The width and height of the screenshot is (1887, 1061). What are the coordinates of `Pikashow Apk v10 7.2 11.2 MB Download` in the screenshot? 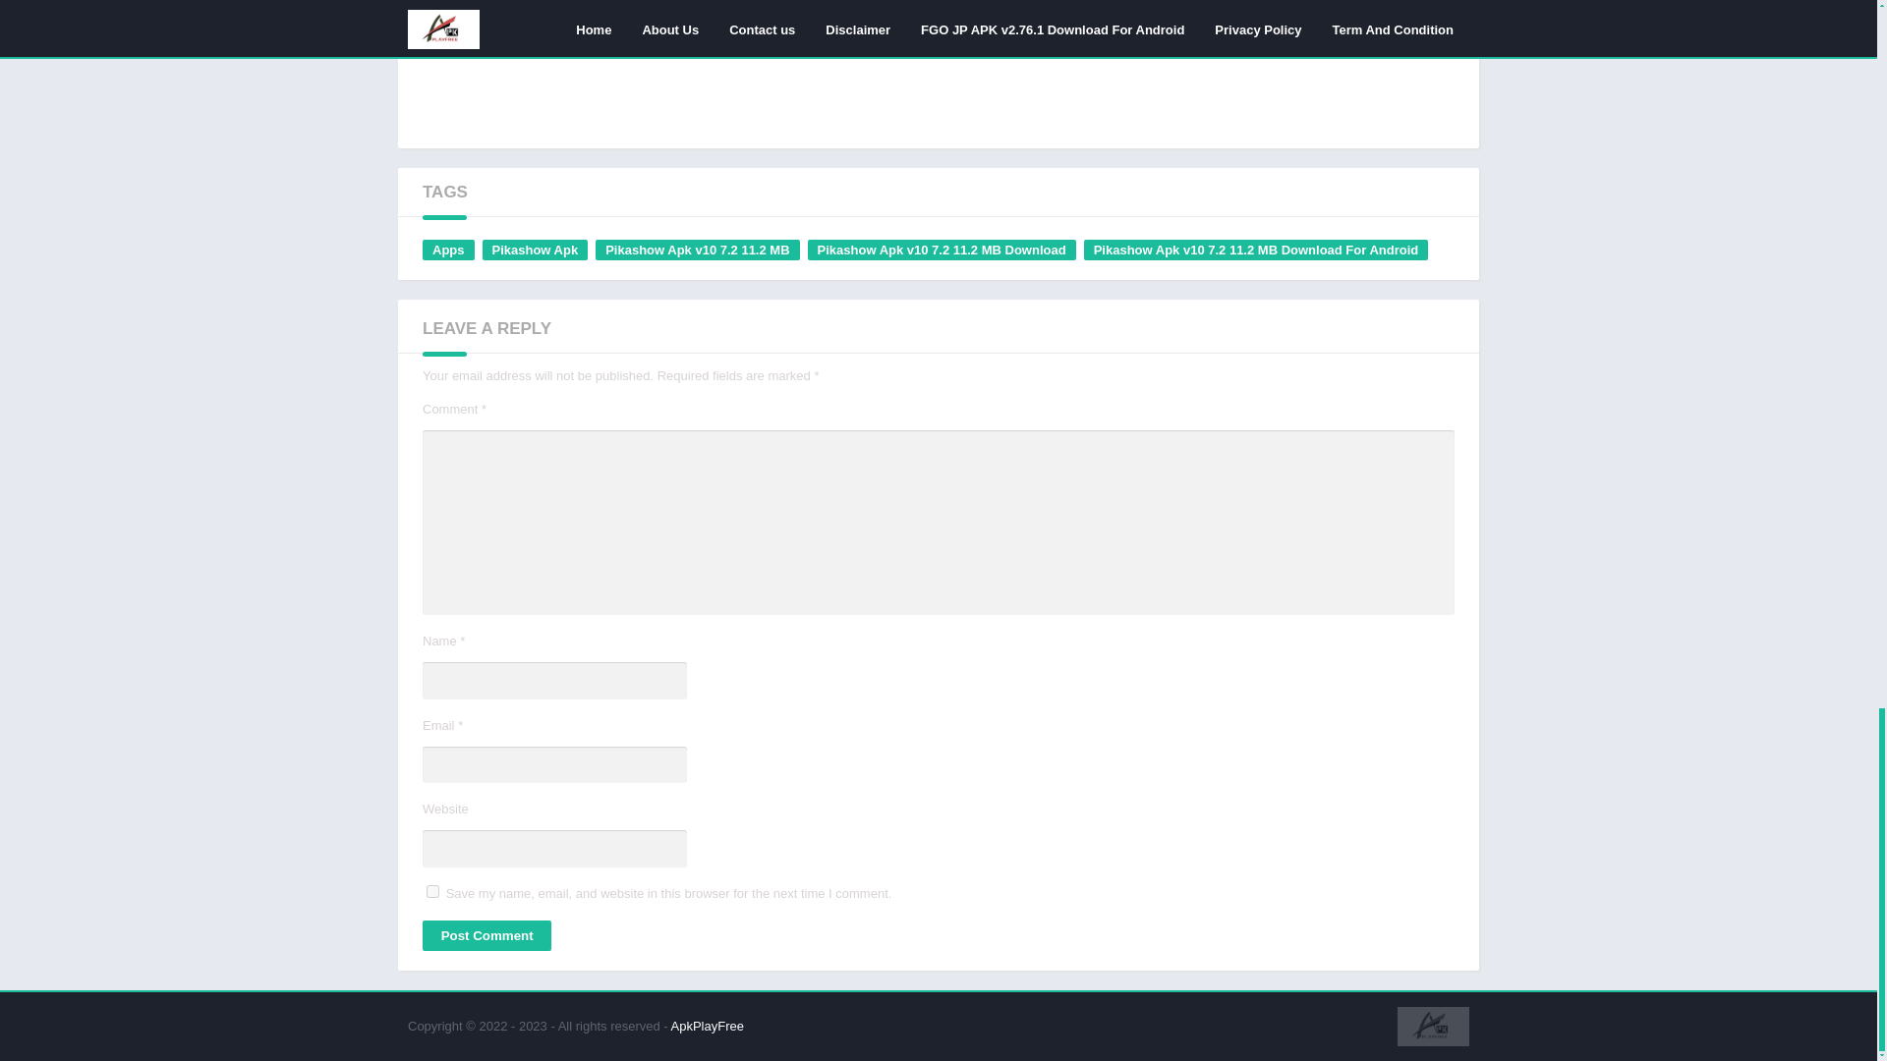 It's located at (942, 250).